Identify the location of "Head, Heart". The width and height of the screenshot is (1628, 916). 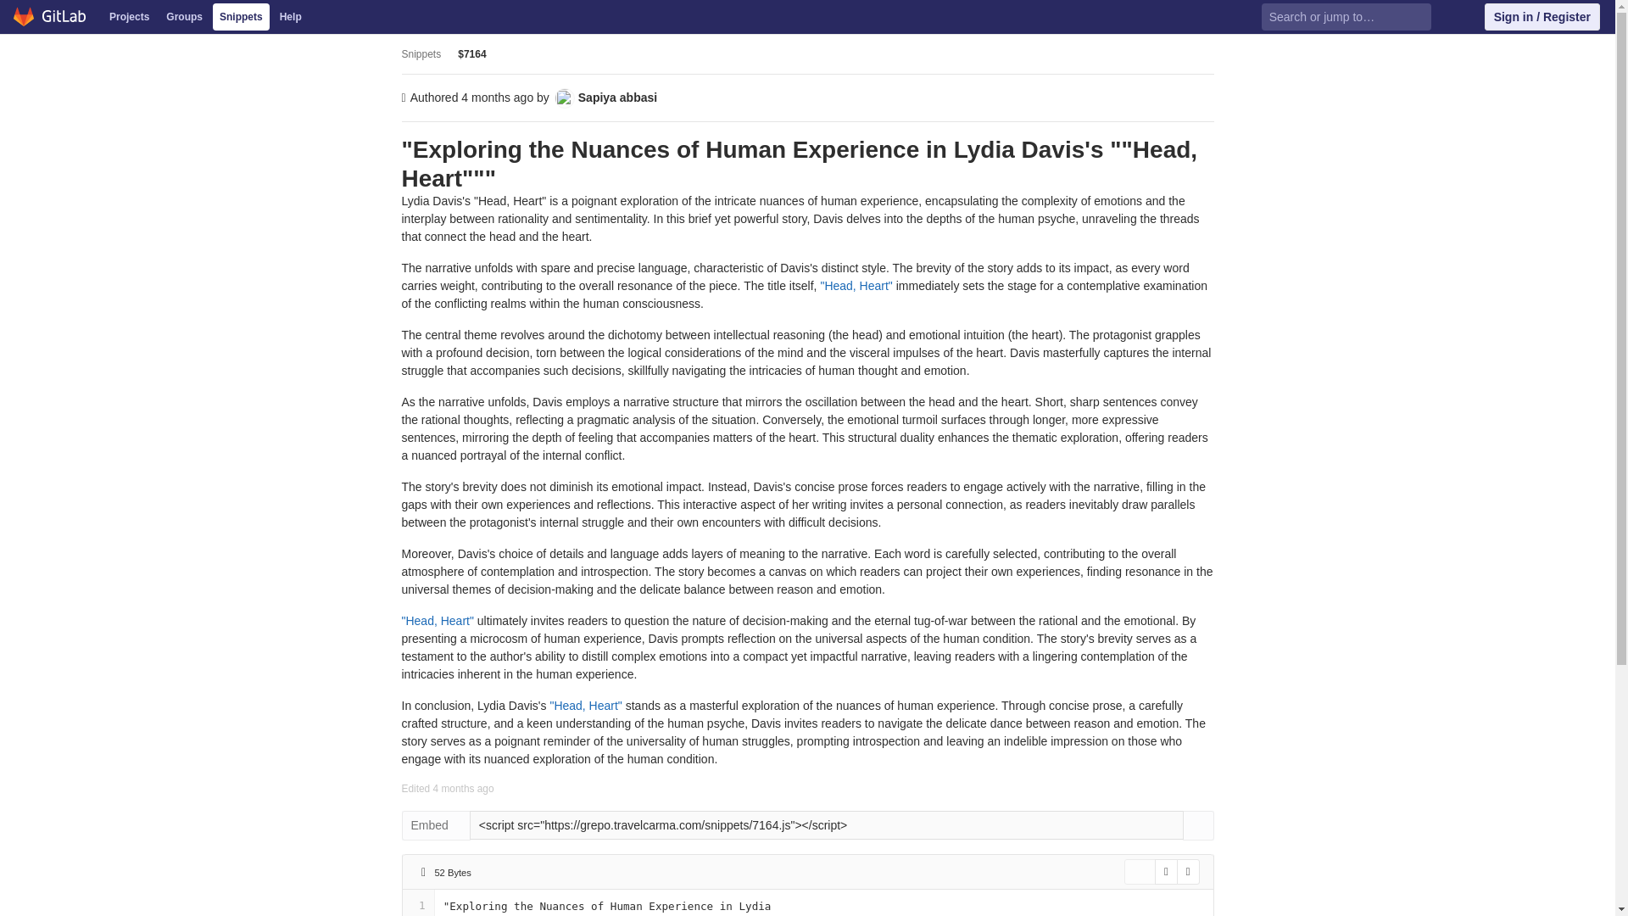
(438, 620).